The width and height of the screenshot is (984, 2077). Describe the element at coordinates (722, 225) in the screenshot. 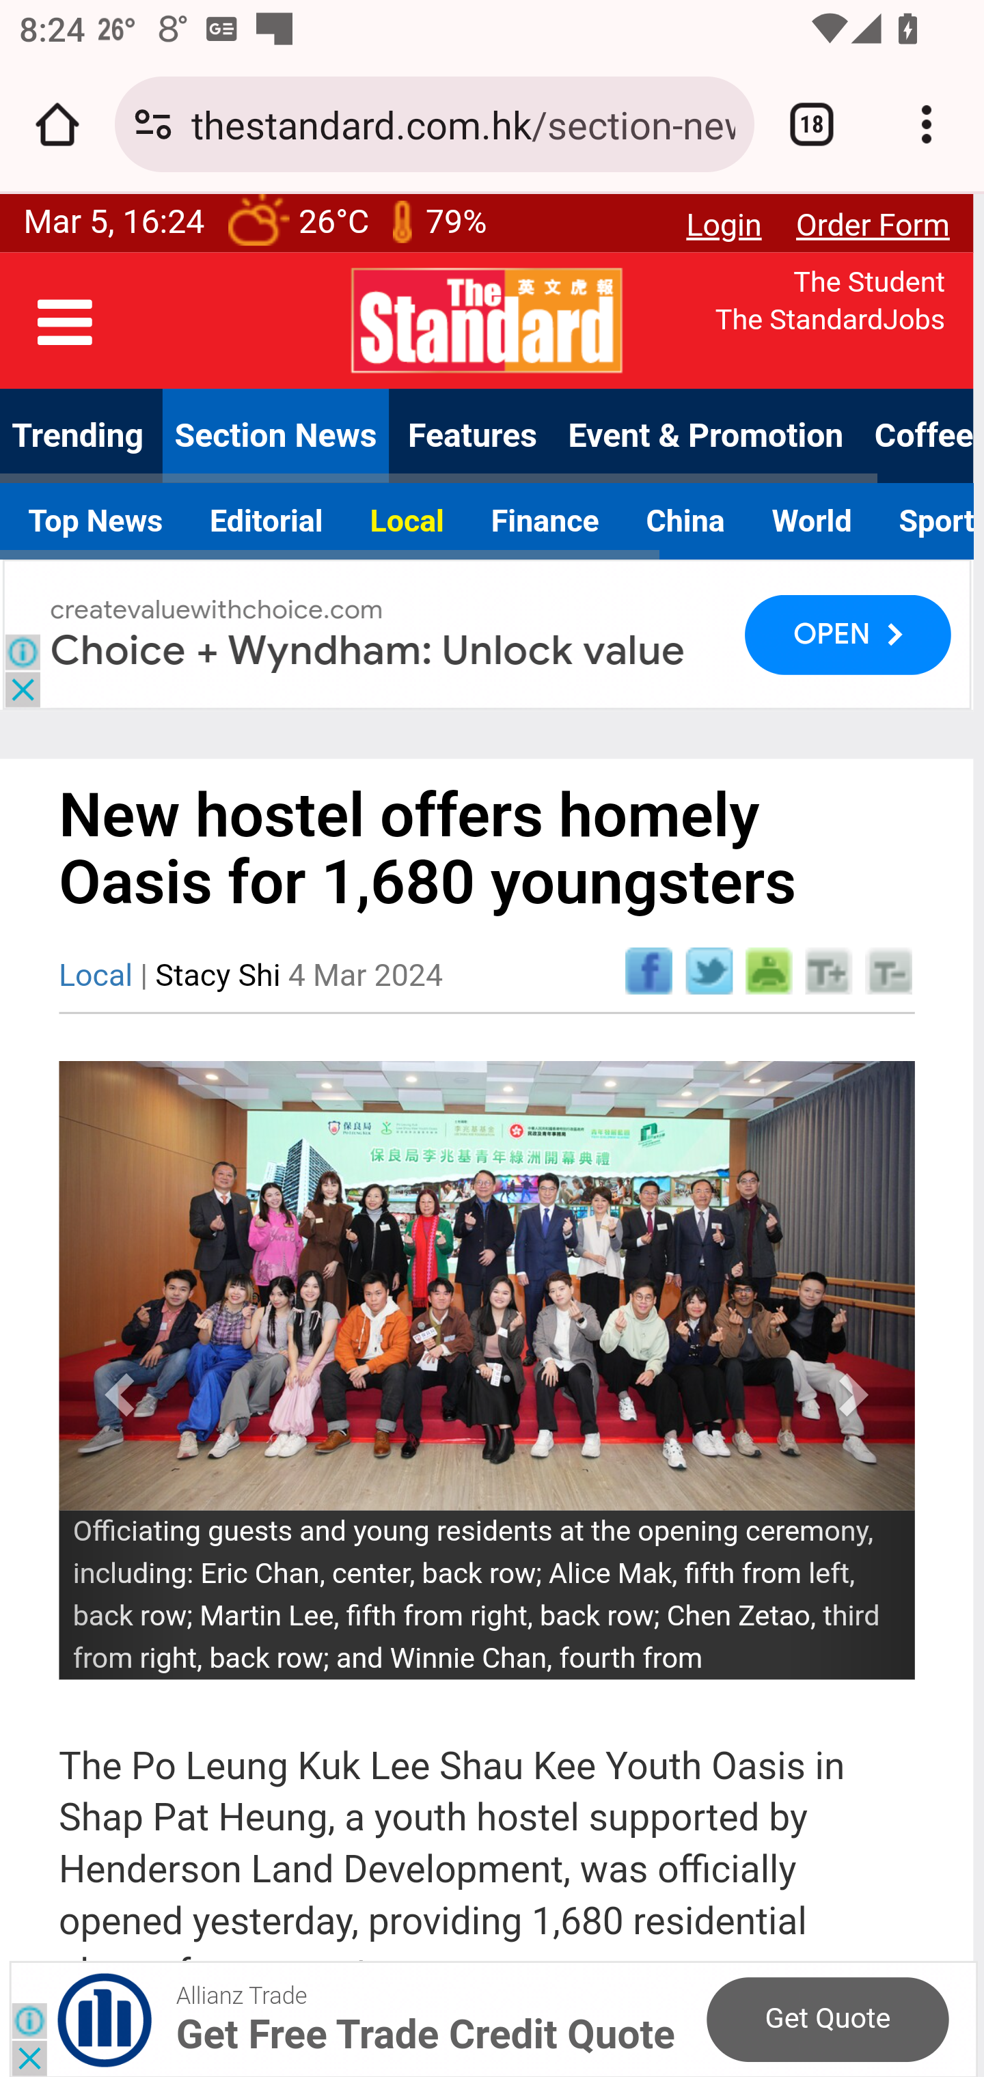

I see `Login` at that location.